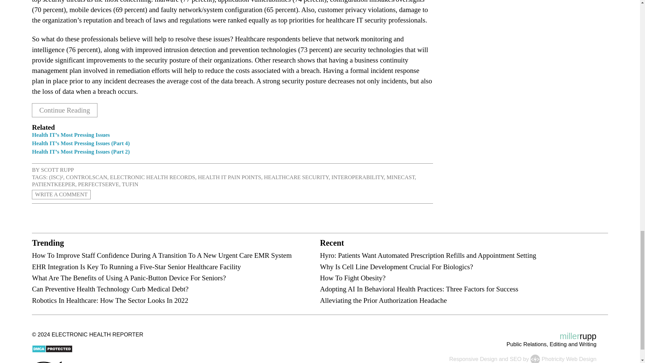  What do you see at coordinates (400, 177) in the screenshot?
I see `MINECAST` at bounding box center [400, 177].